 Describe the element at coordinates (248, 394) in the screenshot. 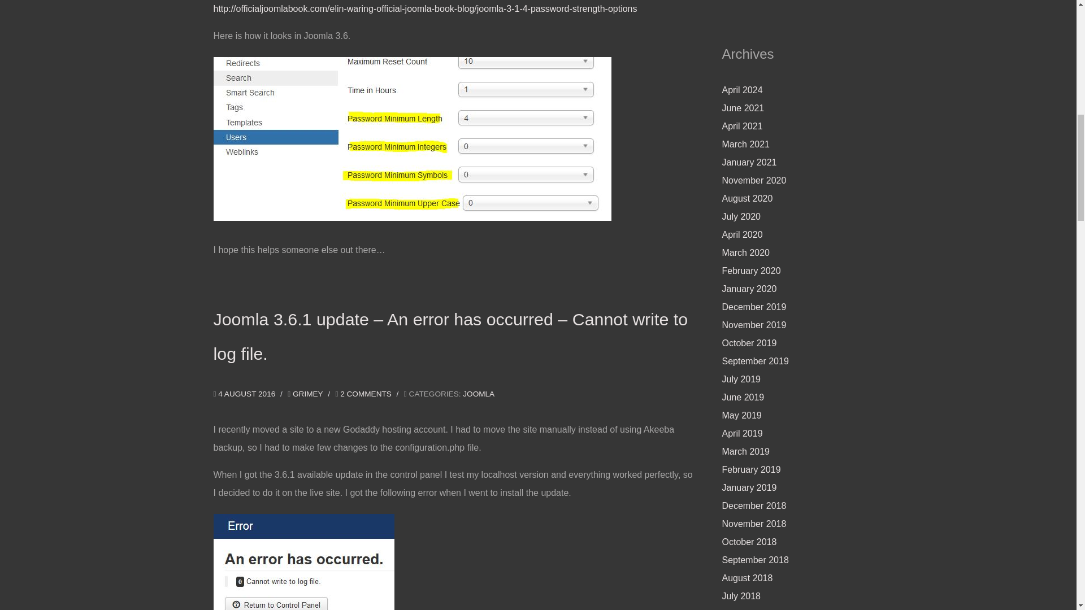

I see `4 AUGUST 2016` at that location.